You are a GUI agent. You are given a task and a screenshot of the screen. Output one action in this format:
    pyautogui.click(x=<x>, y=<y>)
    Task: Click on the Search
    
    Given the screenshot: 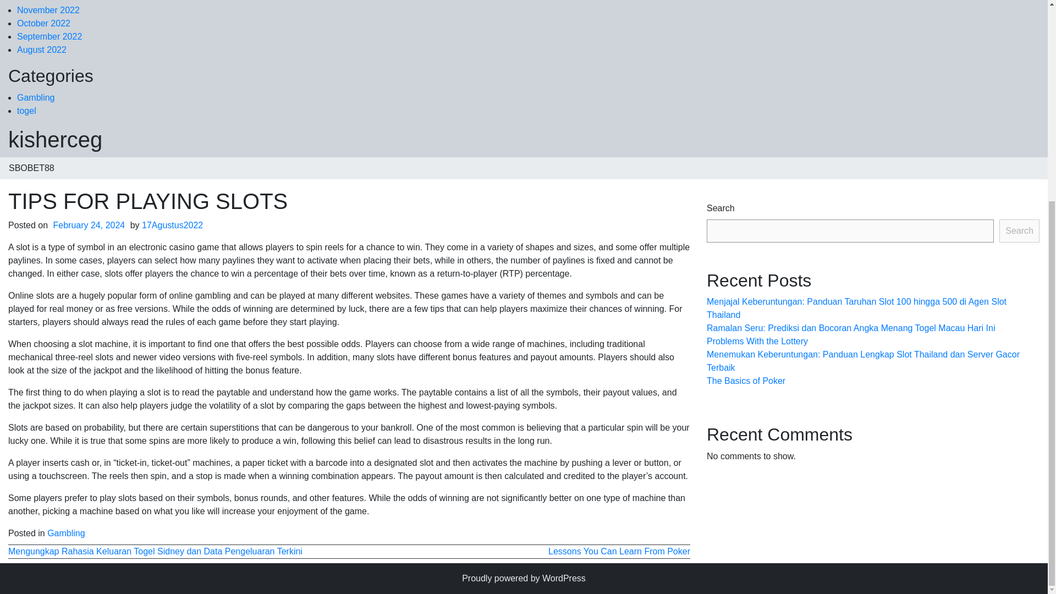 What is the action you would take?
    pyautogui.click(x=1019, y=230)
    